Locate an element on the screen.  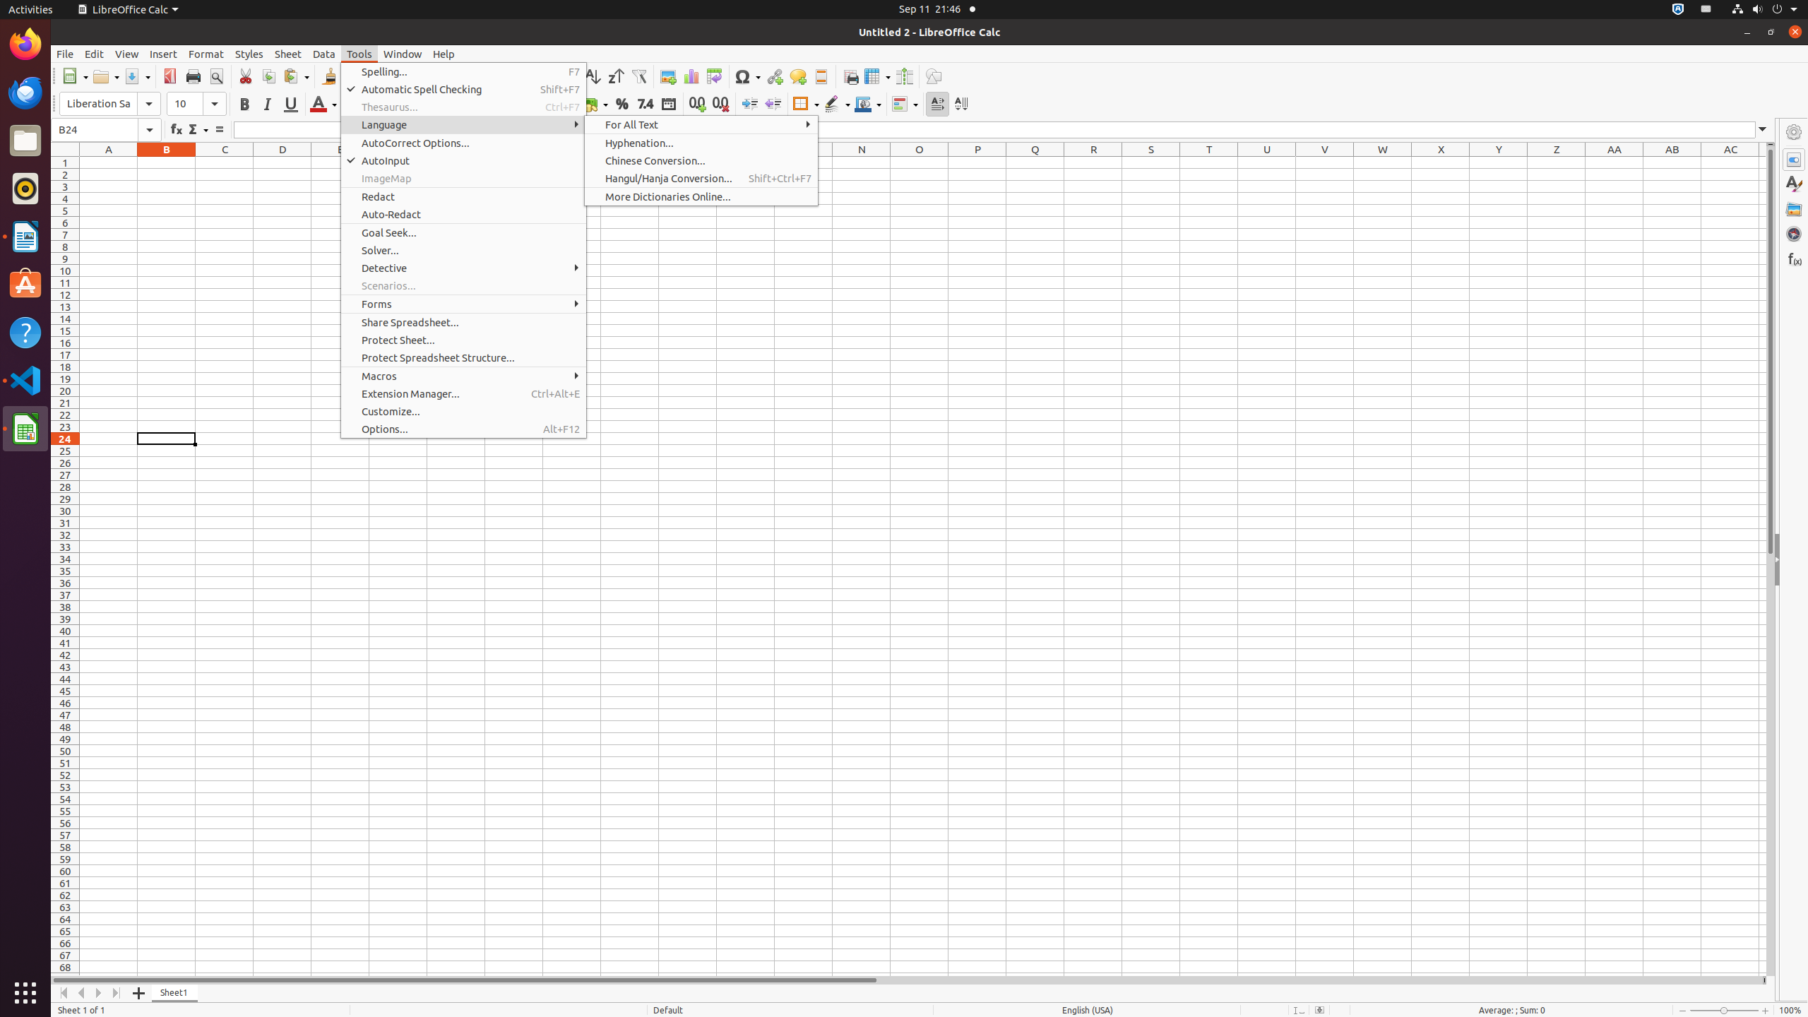
Copy is located at coordinates (268, 76).